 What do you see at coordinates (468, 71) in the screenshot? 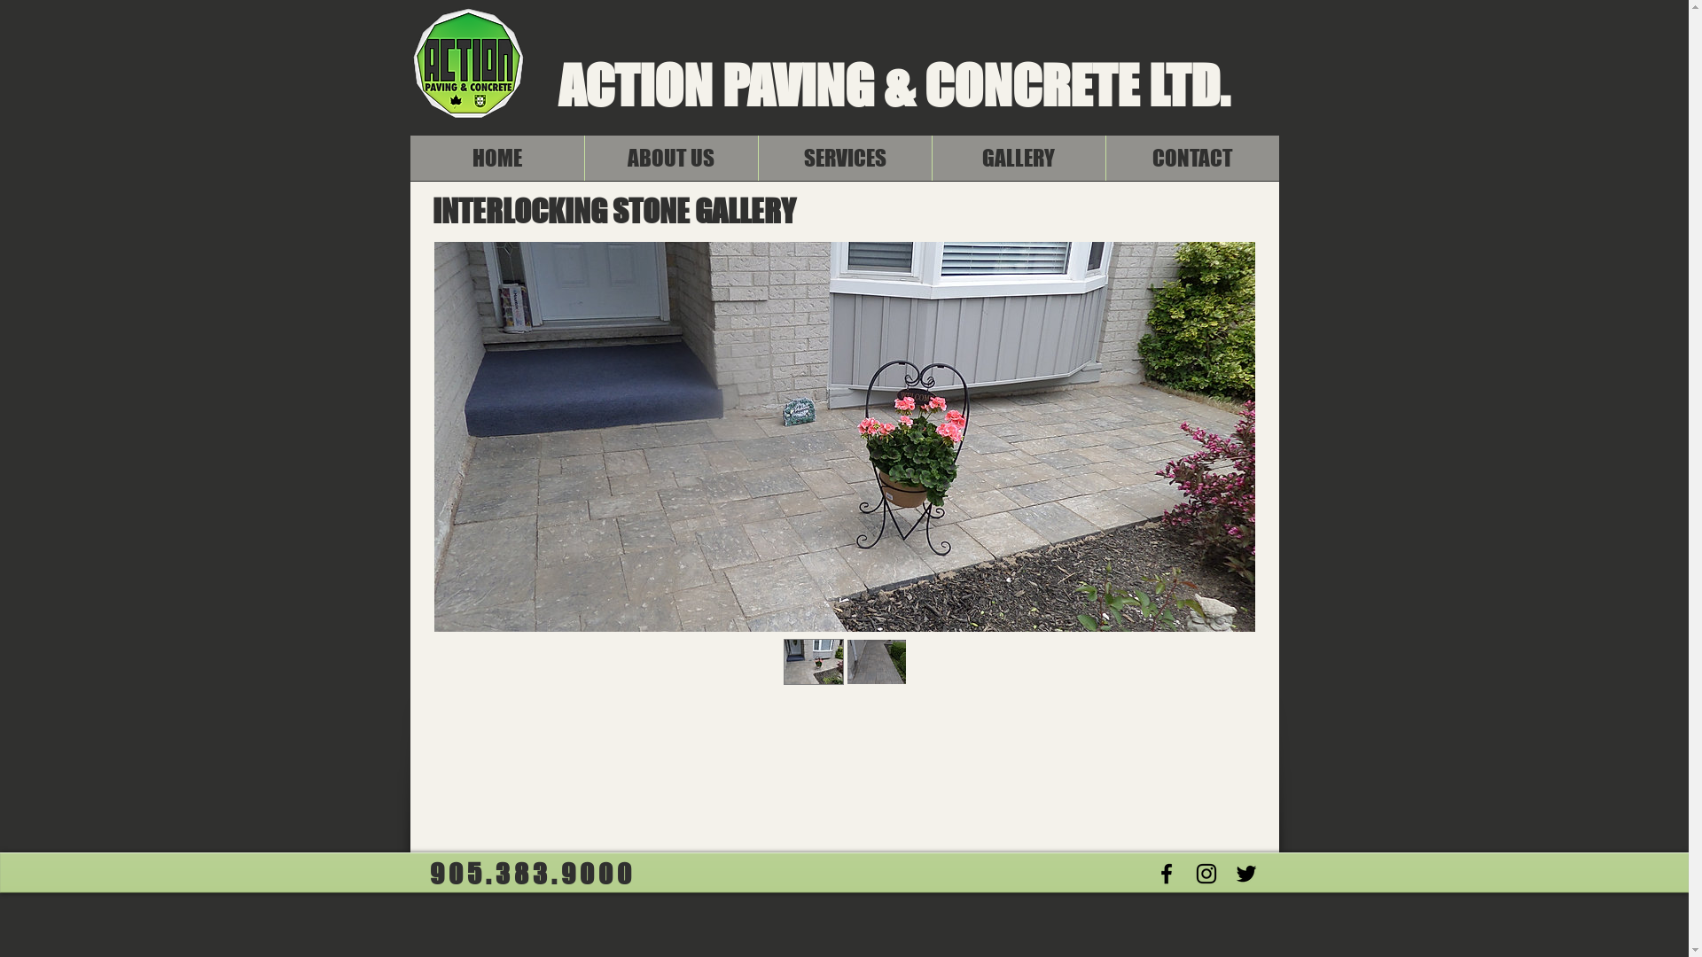
I see `APC Logo` at bounding box center [468, 71].